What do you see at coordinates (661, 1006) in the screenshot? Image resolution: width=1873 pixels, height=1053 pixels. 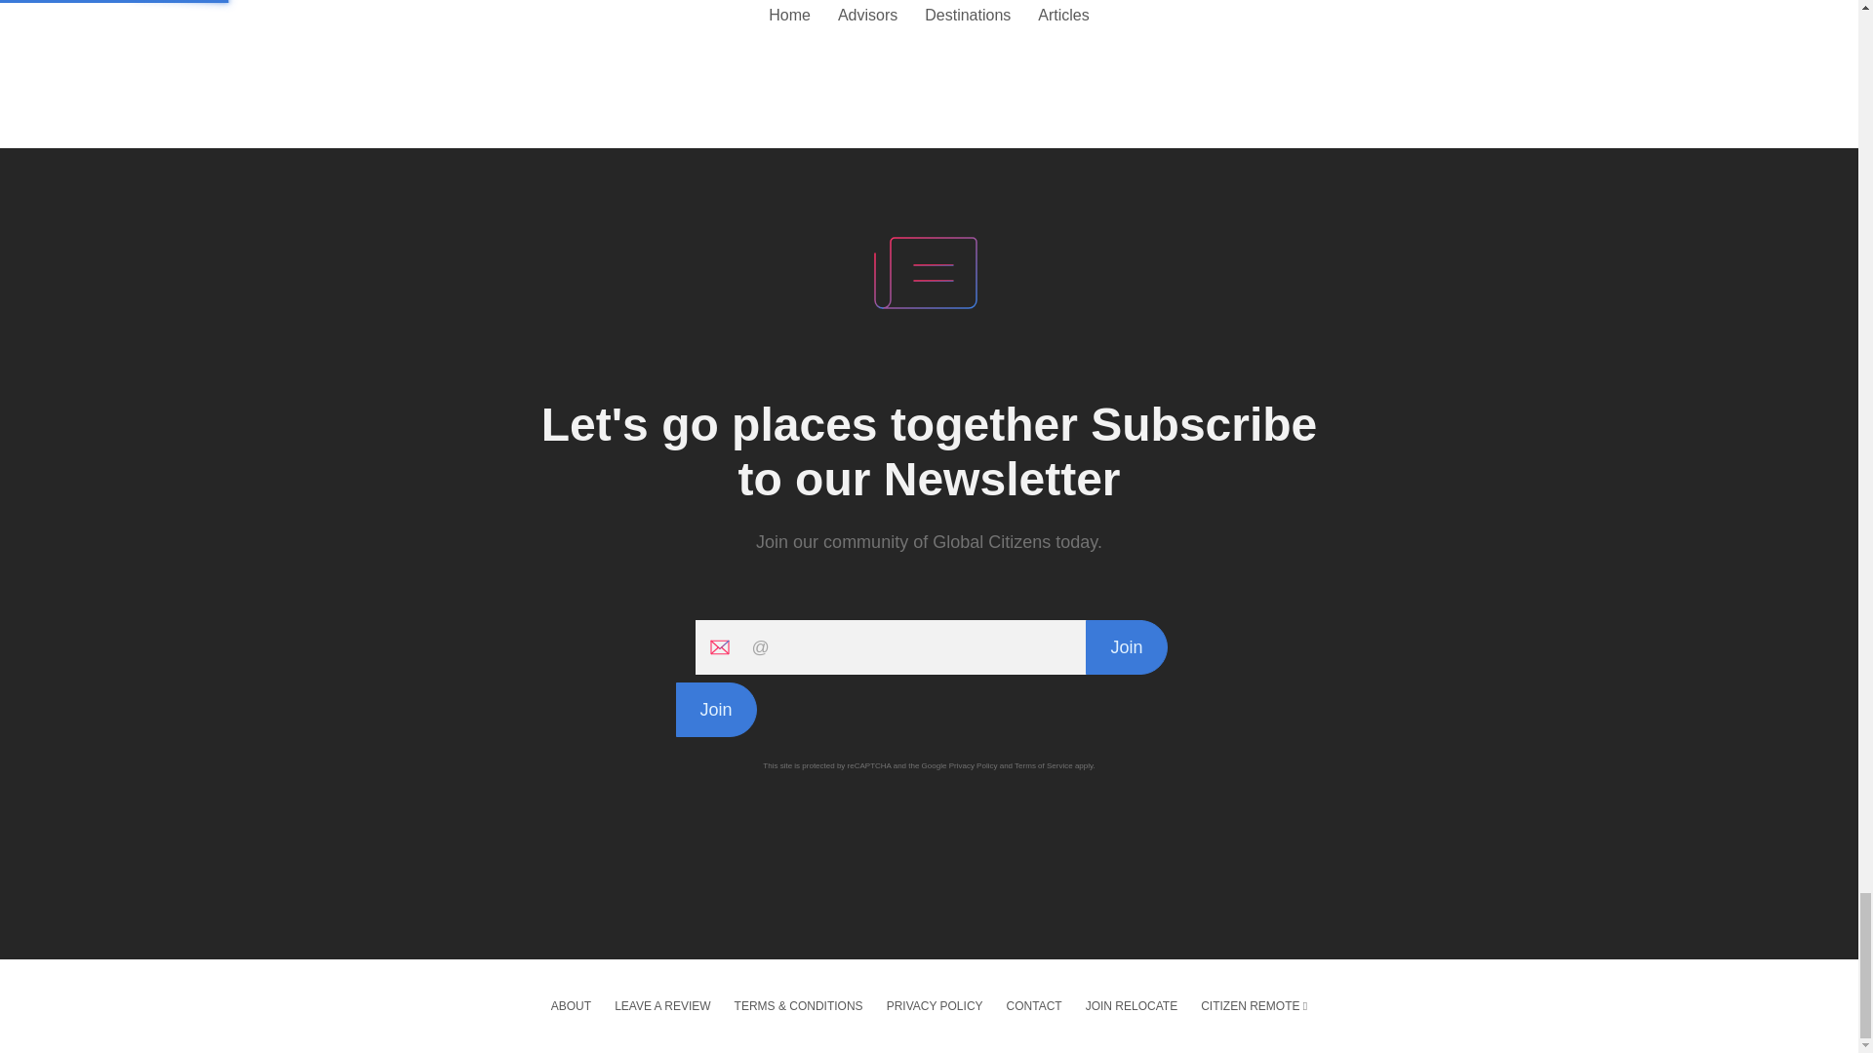 I see `LEAVE A REVIEW` at bounding box center [661, 1006].